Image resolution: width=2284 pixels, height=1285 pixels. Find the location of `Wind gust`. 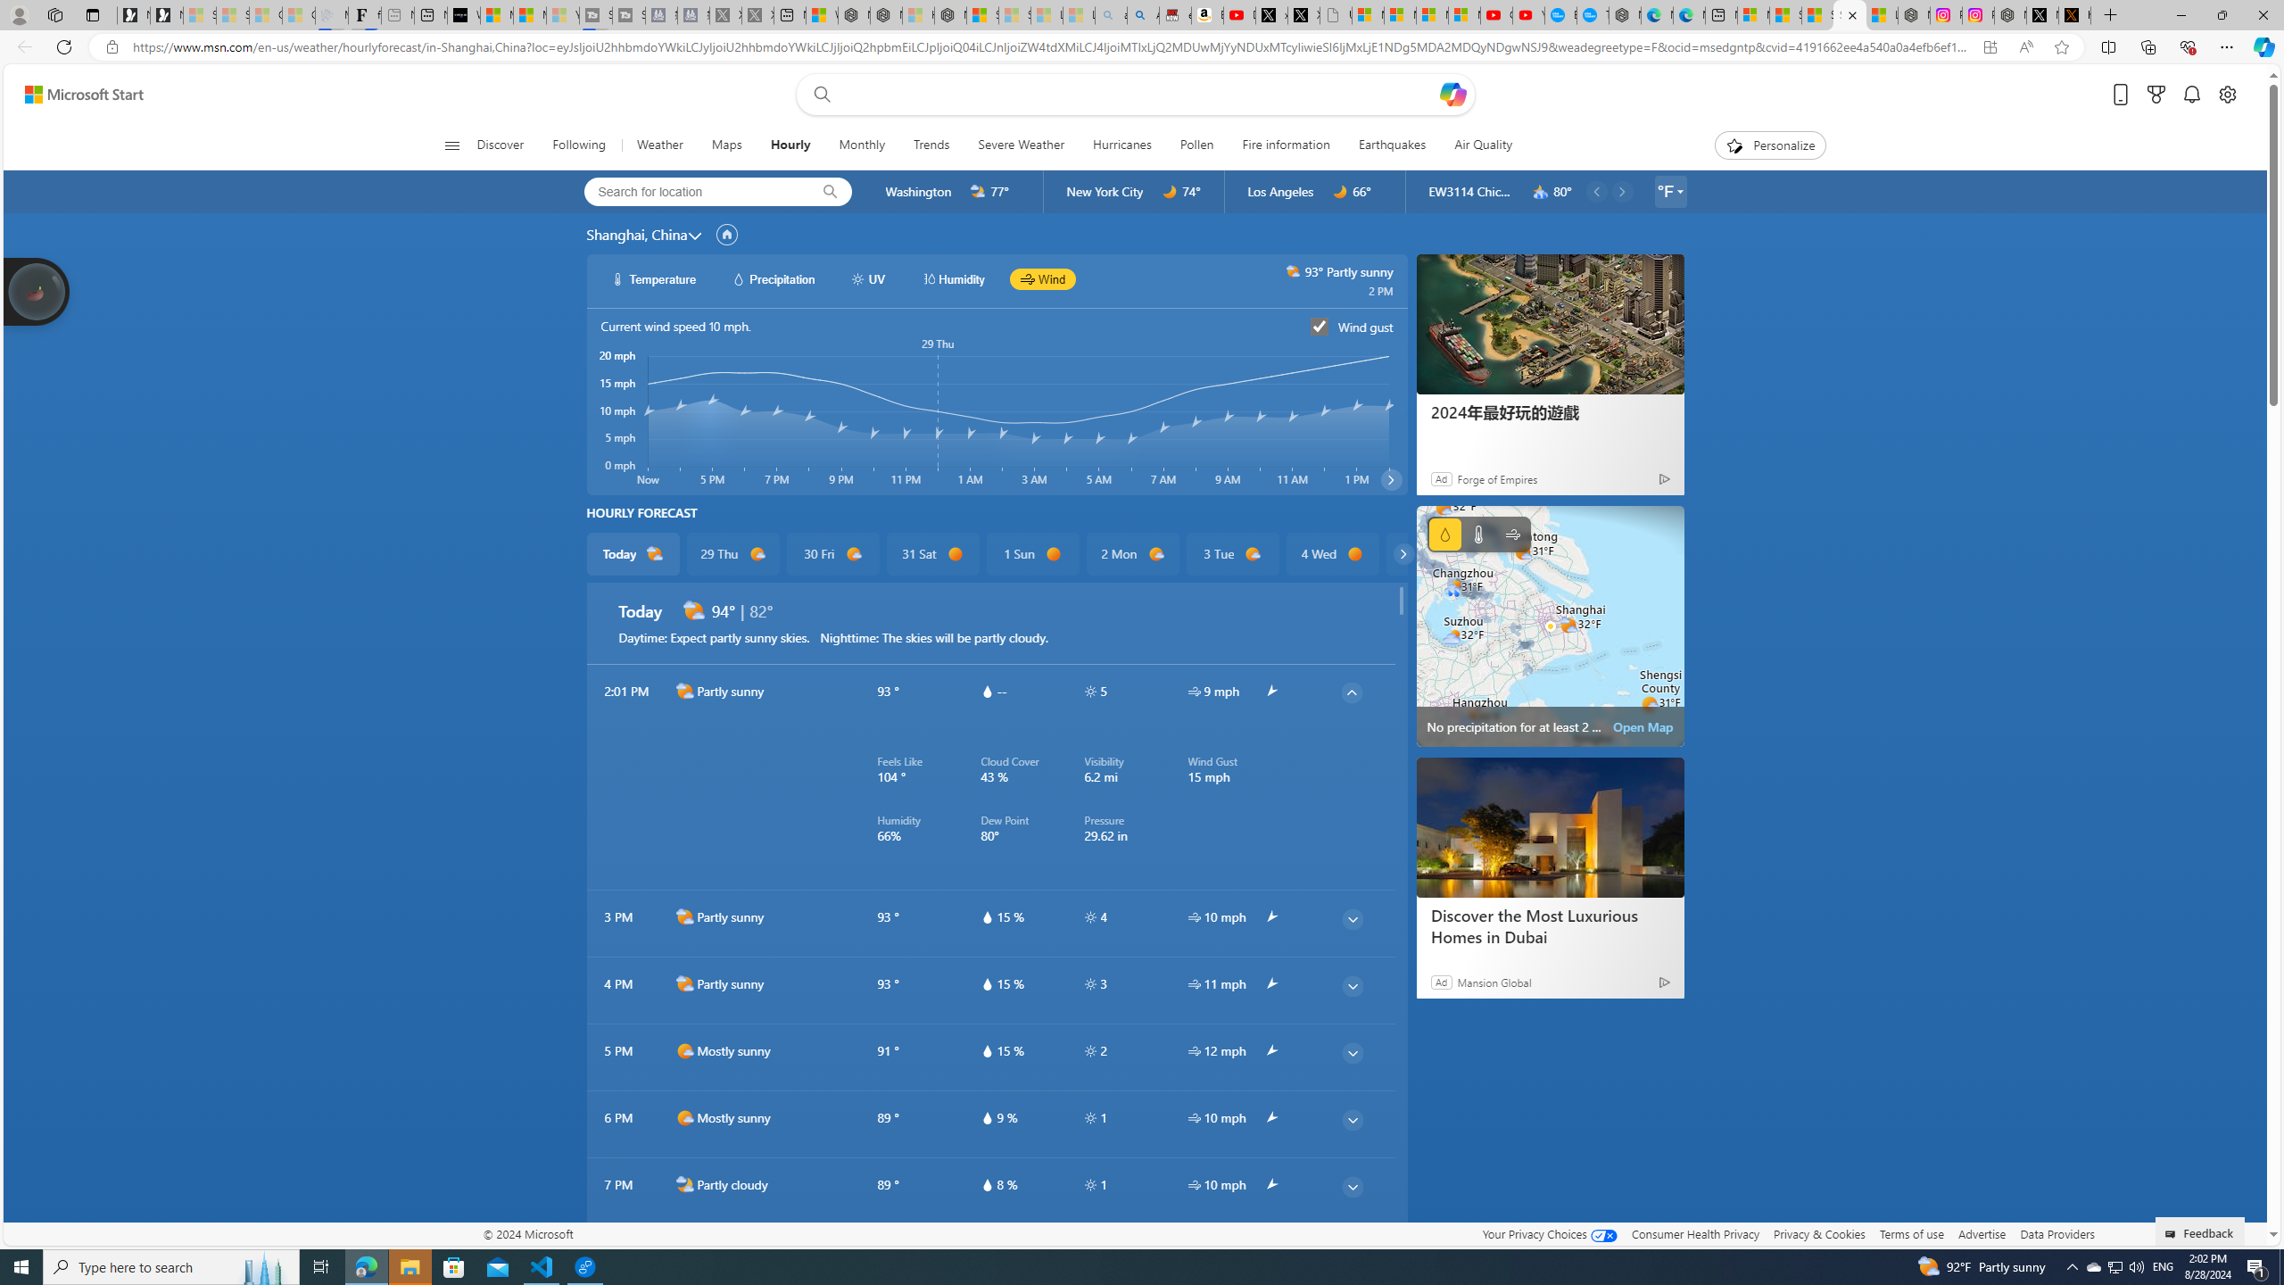

Wind gust is located at coordinates (1320, 326).